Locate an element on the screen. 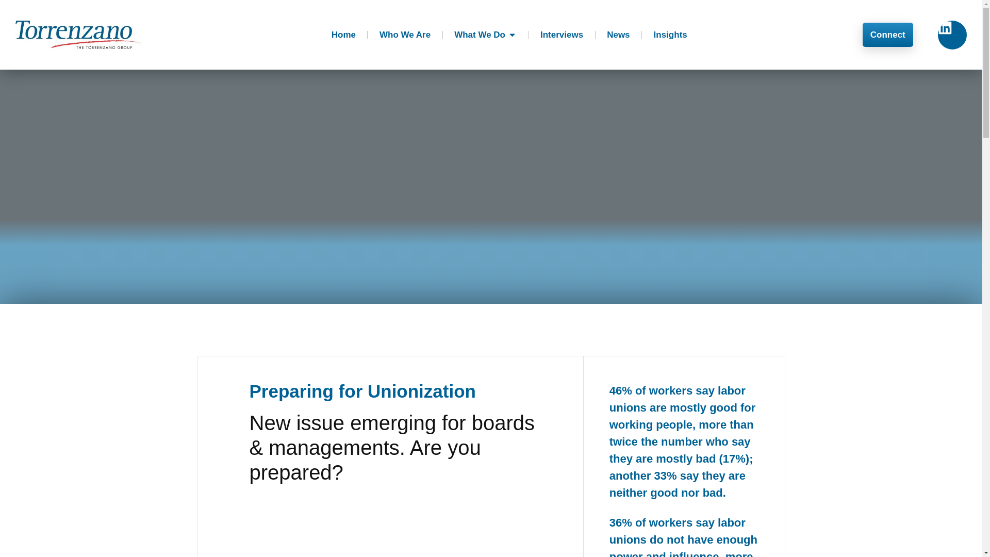 This screenshot has height=557, width=990. What We Do is located at coordinates (480, 35).